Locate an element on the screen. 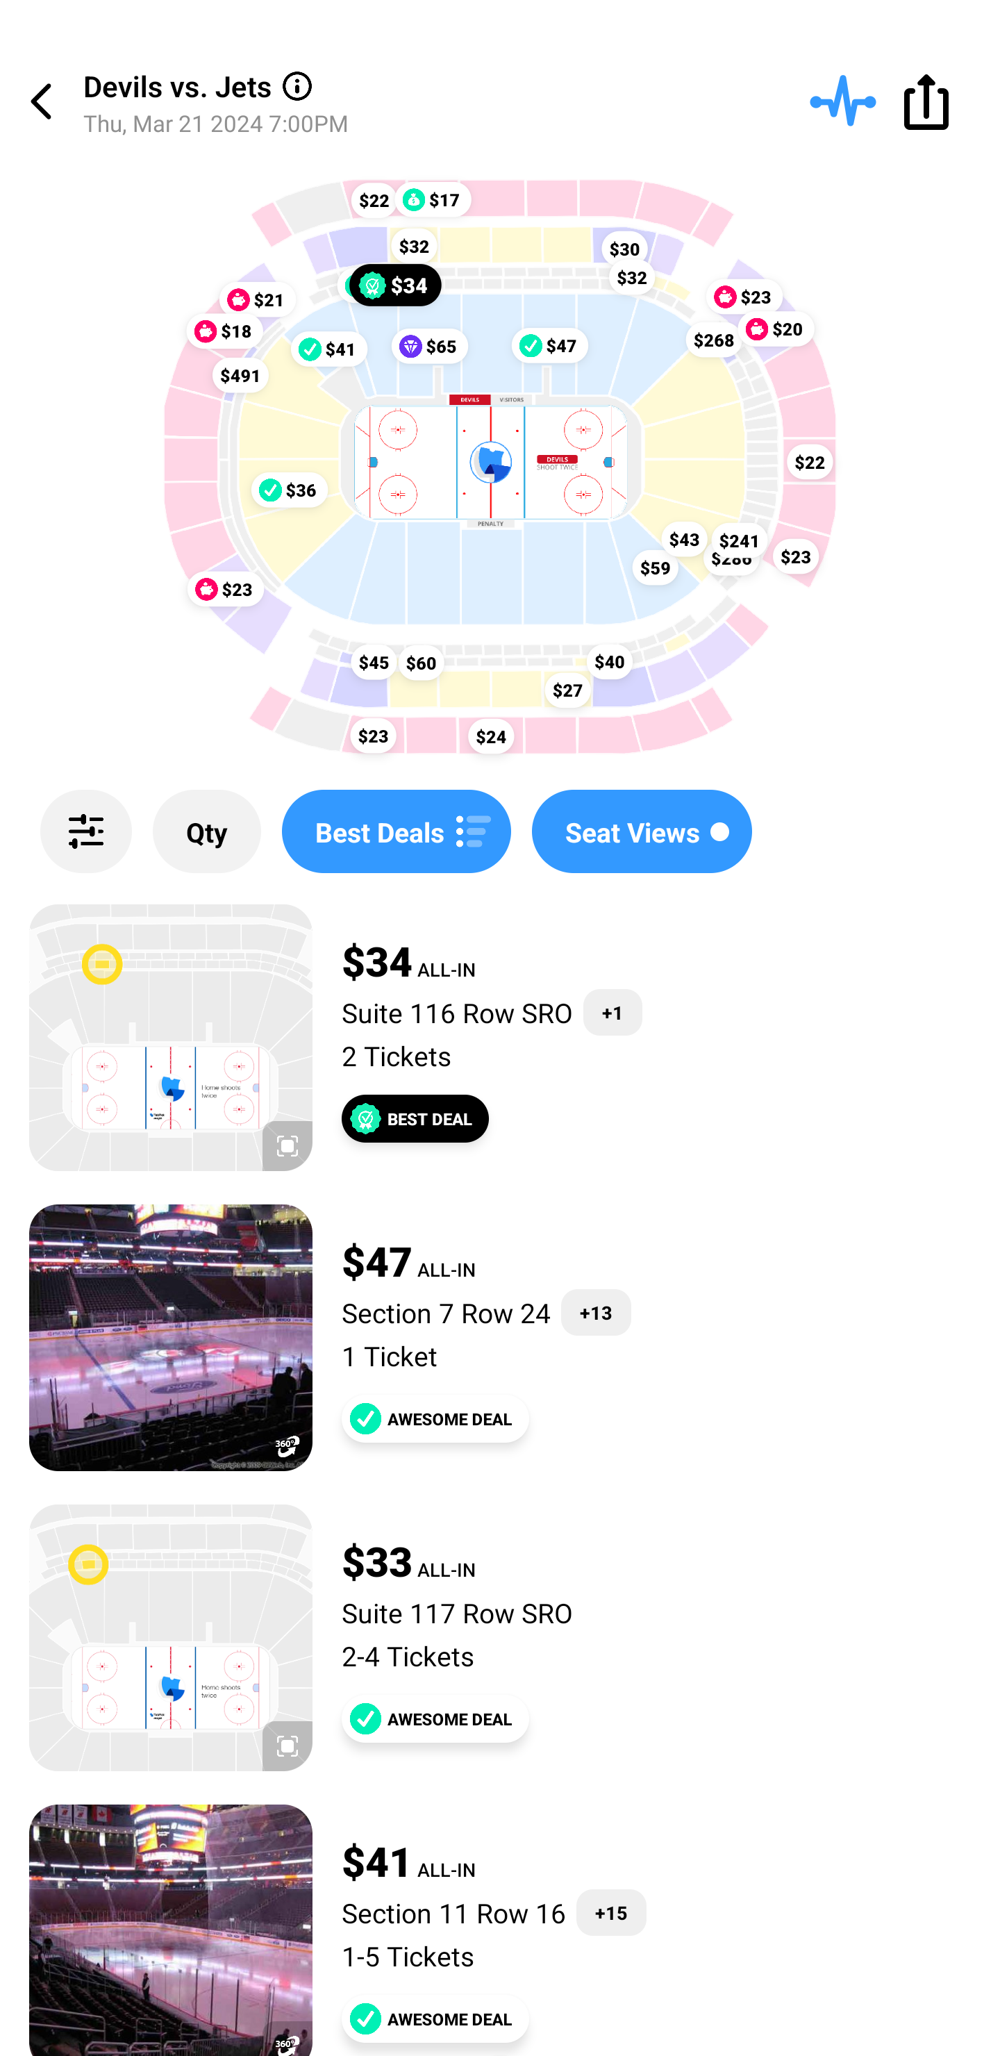 This screenshot has width=1000, height=2056. AWESOME DEAL is located at coordinates (435, 1718).